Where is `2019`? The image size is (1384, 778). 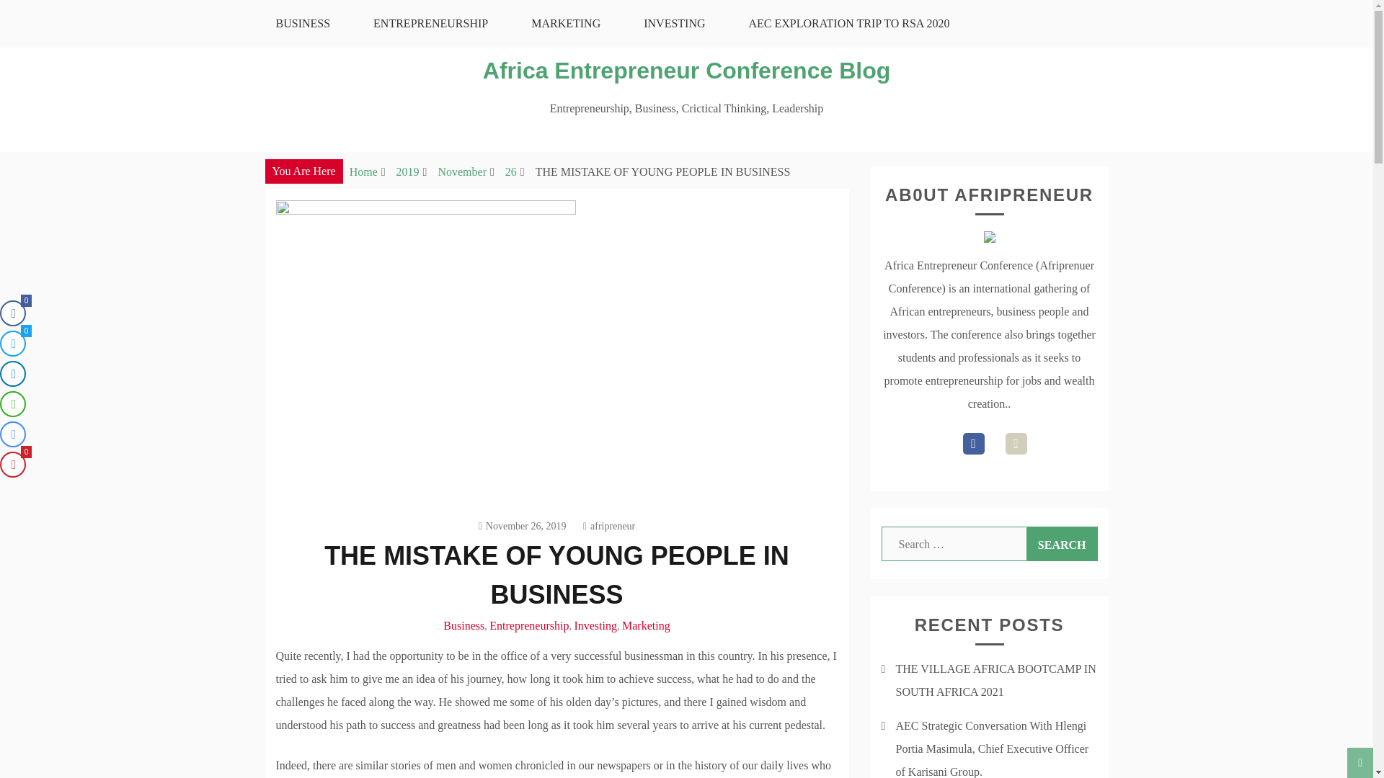 2019 is located at coordinates (407, 171).